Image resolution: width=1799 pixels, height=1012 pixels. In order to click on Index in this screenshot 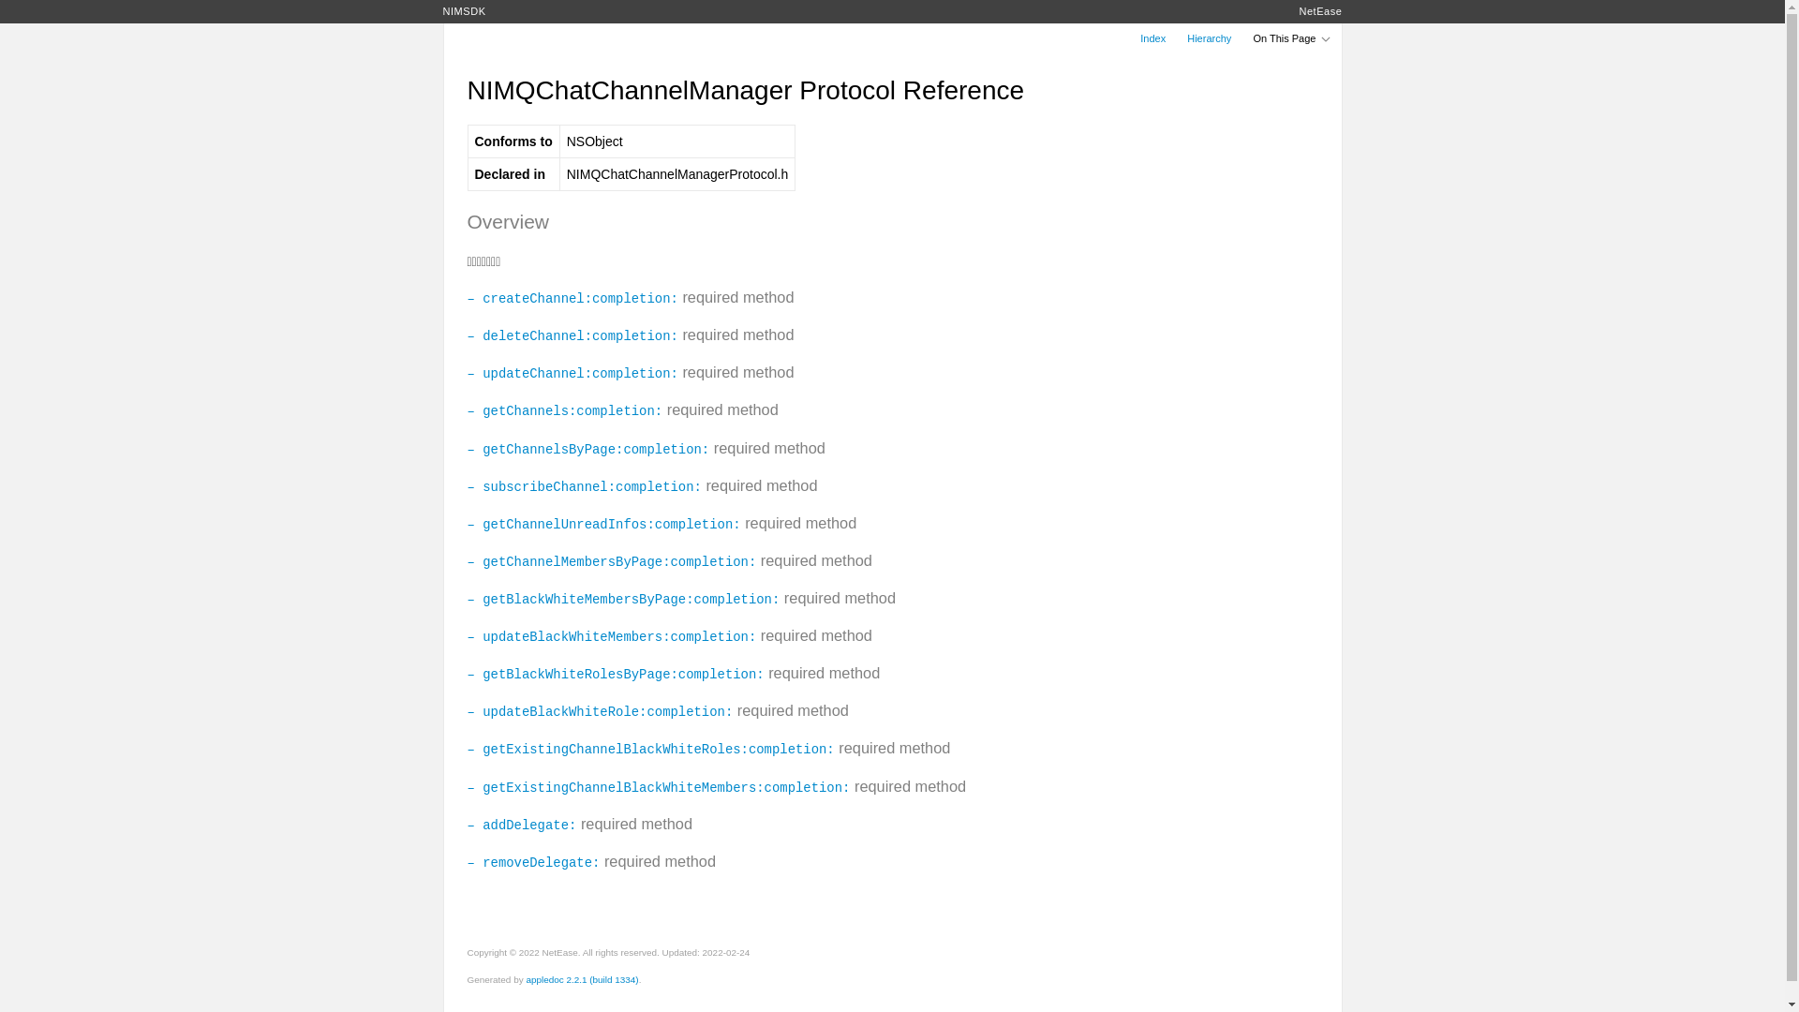, I will do `click(1152, 38)`.